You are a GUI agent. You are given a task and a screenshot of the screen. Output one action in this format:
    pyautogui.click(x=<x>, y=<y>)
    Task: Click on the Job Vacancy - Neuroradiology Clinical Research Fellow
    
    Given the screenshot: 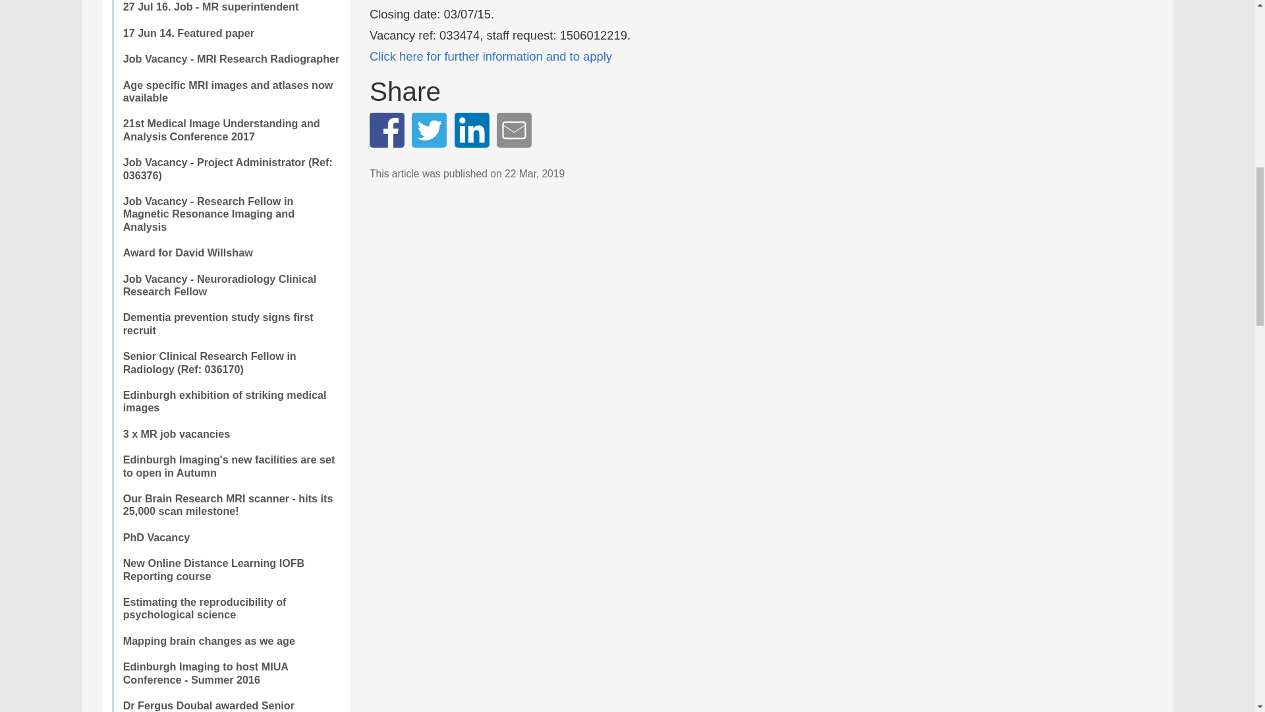 What is the action you would take?
    pyautogui.click(x=231, y=285)
    